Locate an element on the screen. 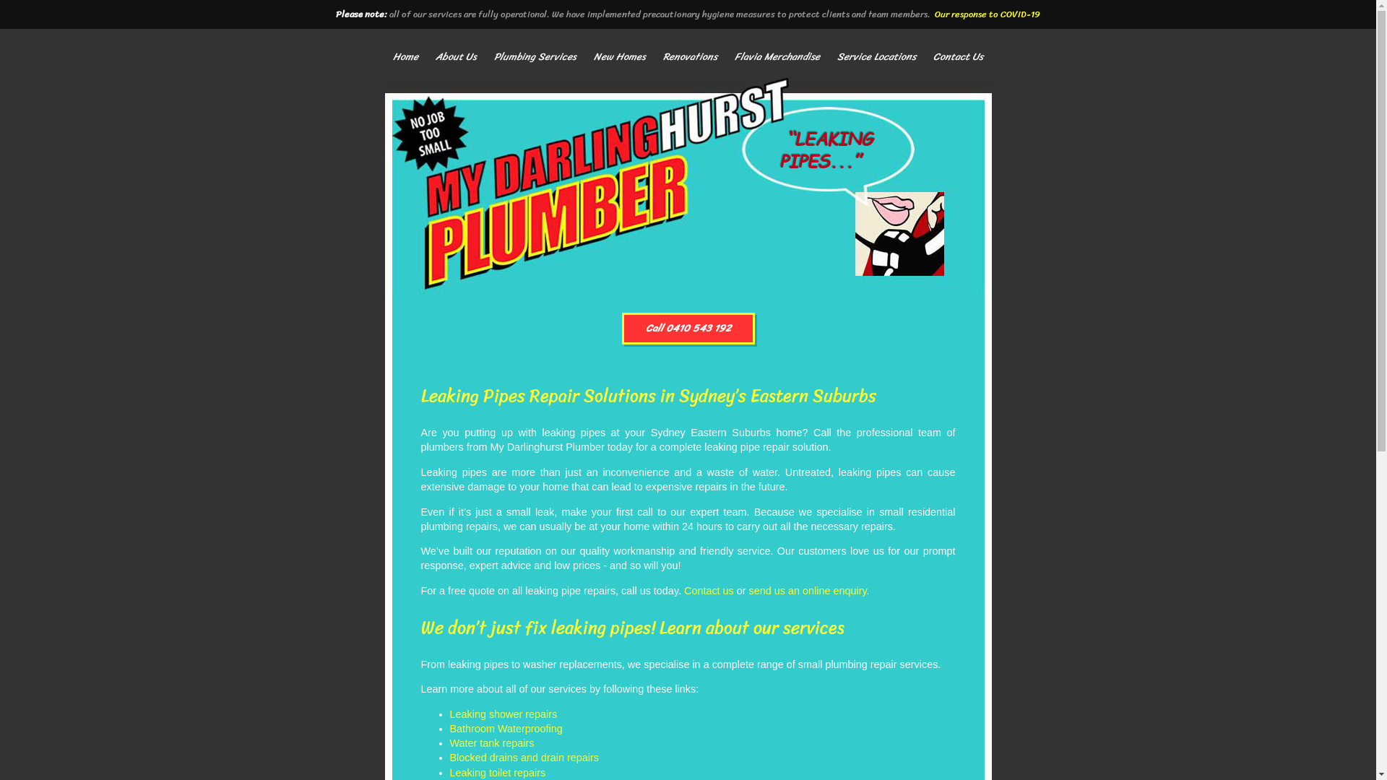 The height and width of the screenshot is (780, 1387). Plumbing Services is located at coordinates (535, 57).